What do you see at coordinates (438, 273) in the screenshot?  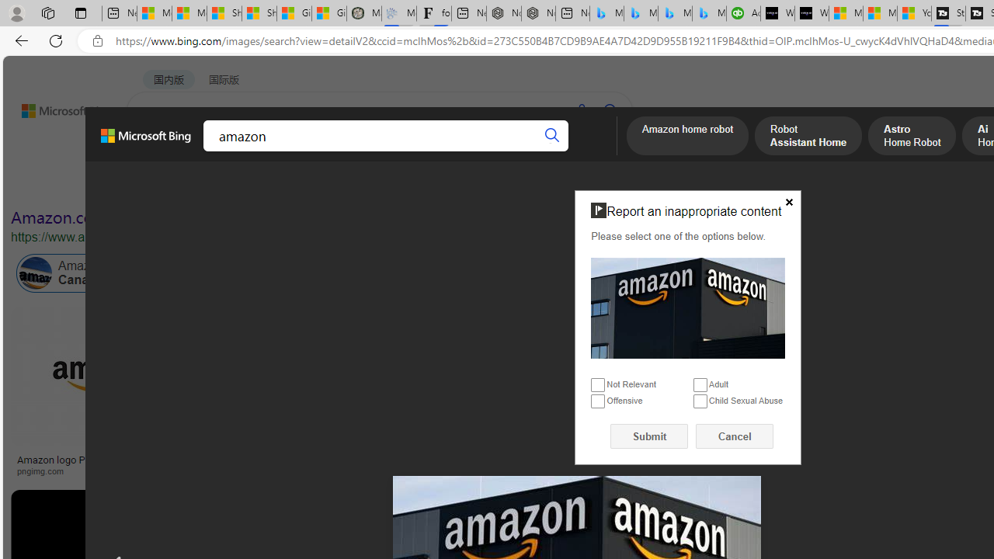 I see `Amazon Cloud` at bounding box center [438, 273].